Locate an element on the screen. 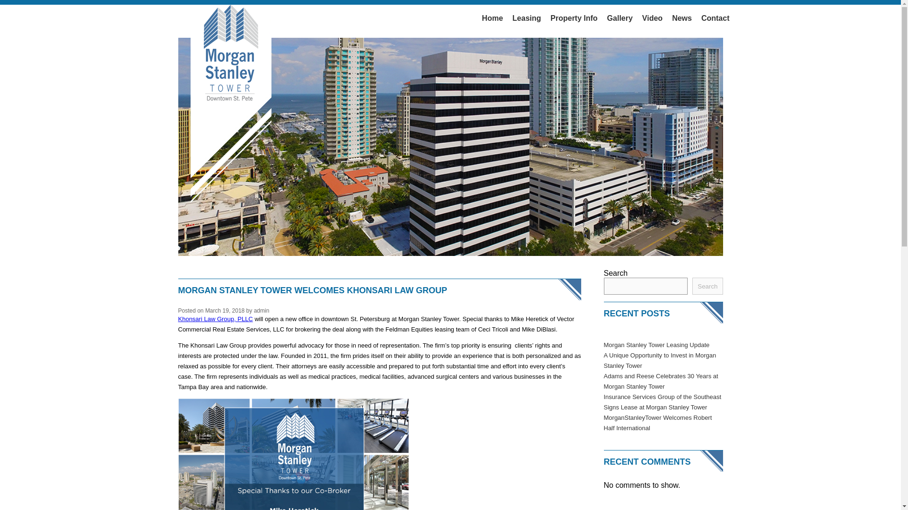 This screenshot has height=510, width=908. Search is located at coordinates (707, 286).